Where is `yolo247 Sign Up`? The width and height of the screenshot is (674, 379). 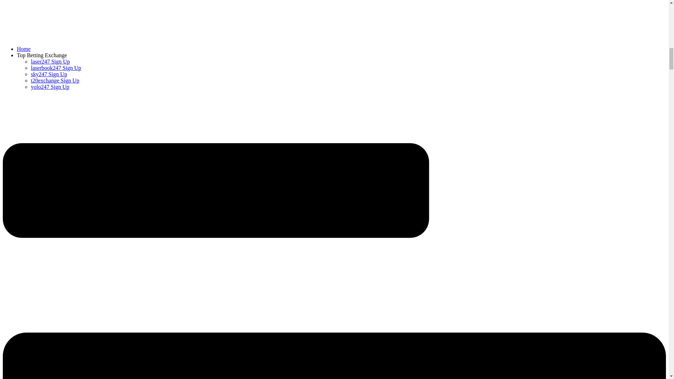
yolo247 Sign Up is located at coordinates (50, 86).